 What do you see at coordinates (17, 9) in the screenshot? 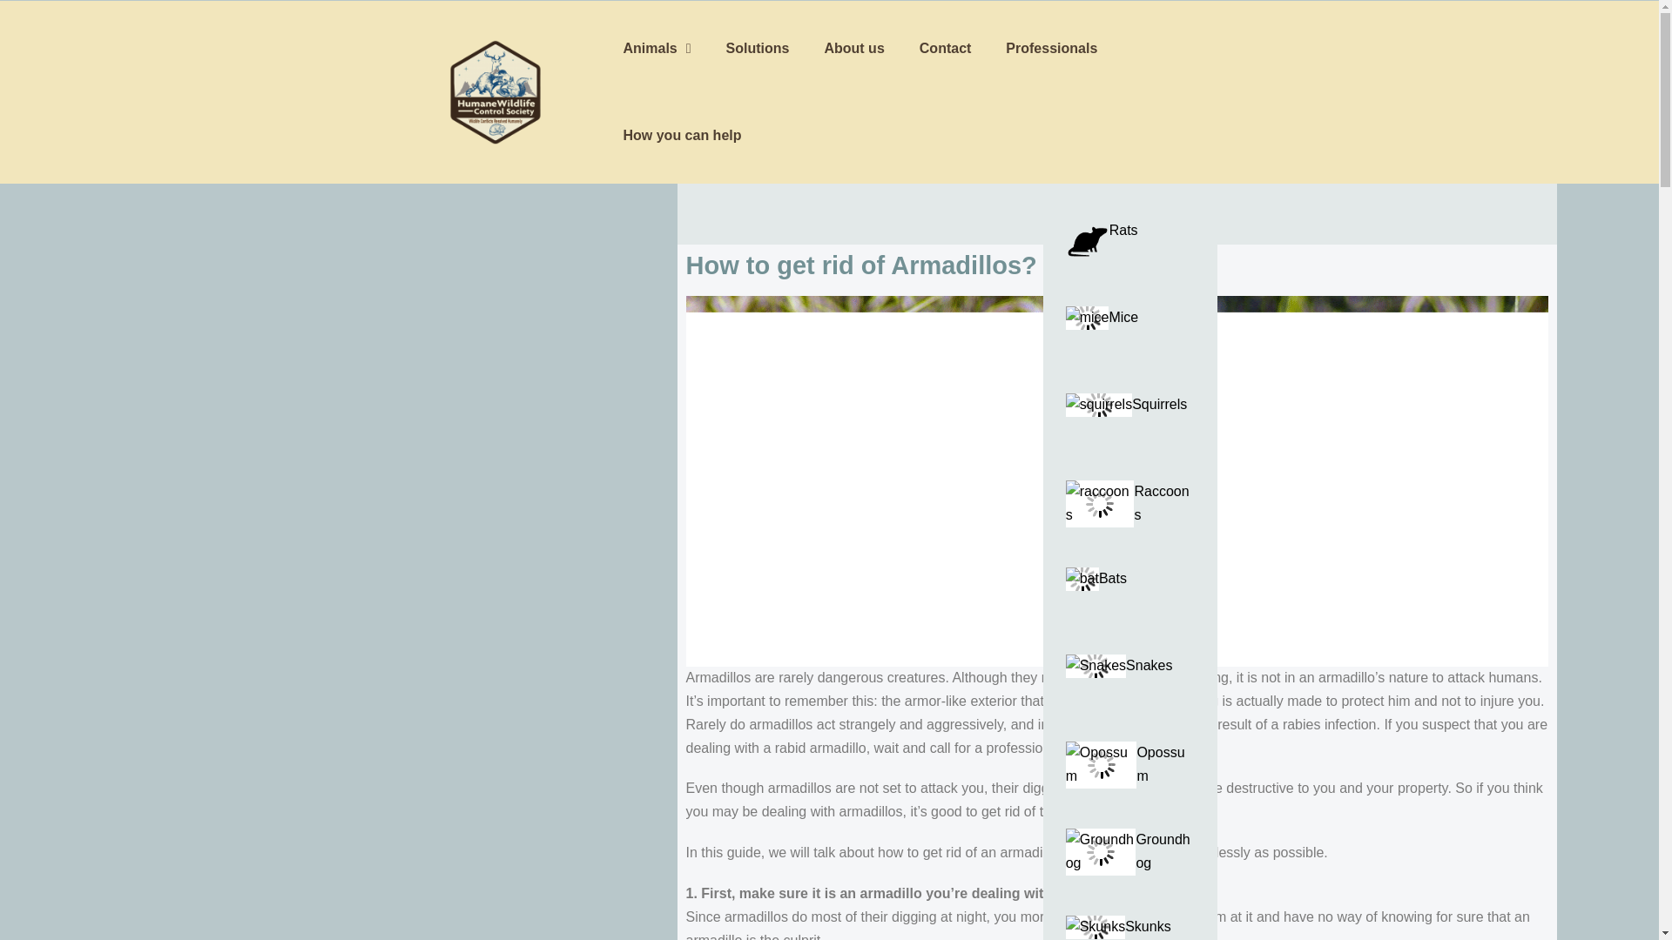
I see `Skip to content` at bounding box center [17, 9].